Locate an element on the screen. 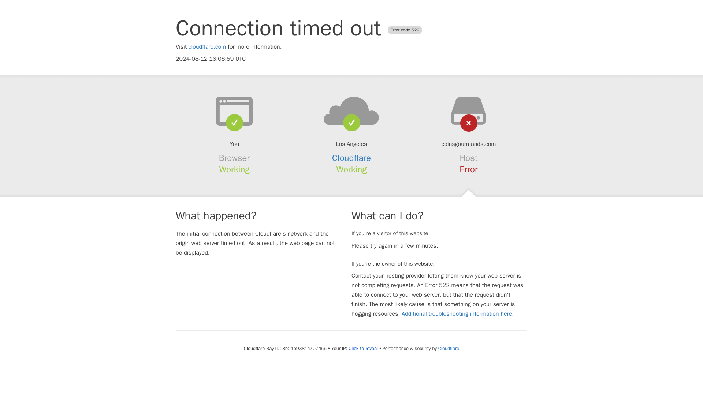 The height and width of the screenshot is (395, 703). Click to reveal is located at coordinates (363, 348).